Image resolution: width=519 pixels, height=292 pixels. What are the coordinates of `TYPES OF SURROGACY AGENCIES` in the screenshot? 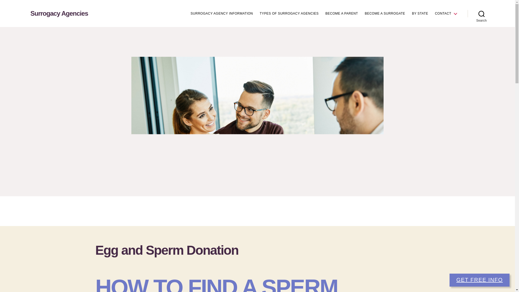 It's located at (289, 14).